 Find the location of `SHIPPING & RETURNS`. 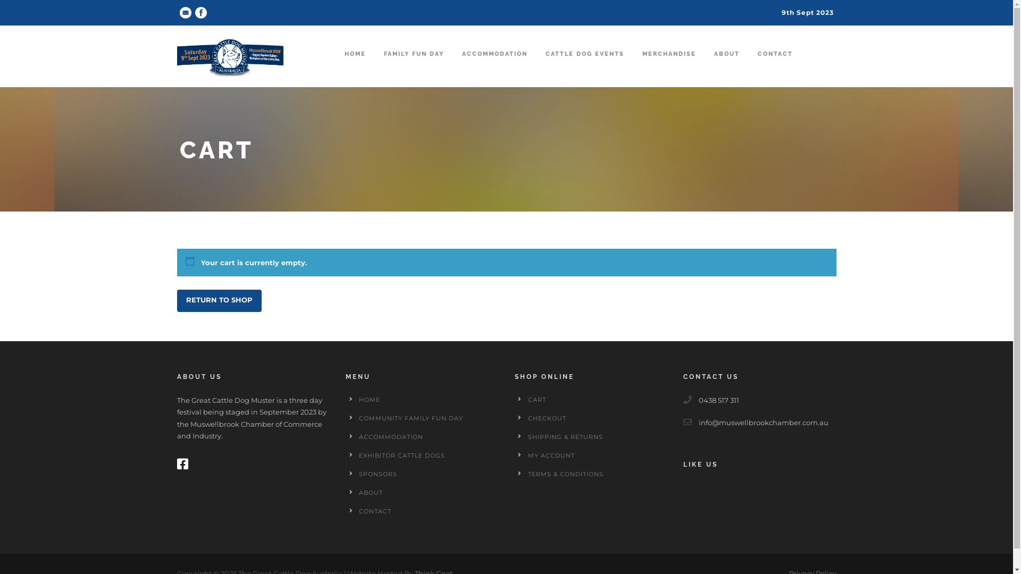

SHIPPING & RETURNS is located at coordinates (565, 437).